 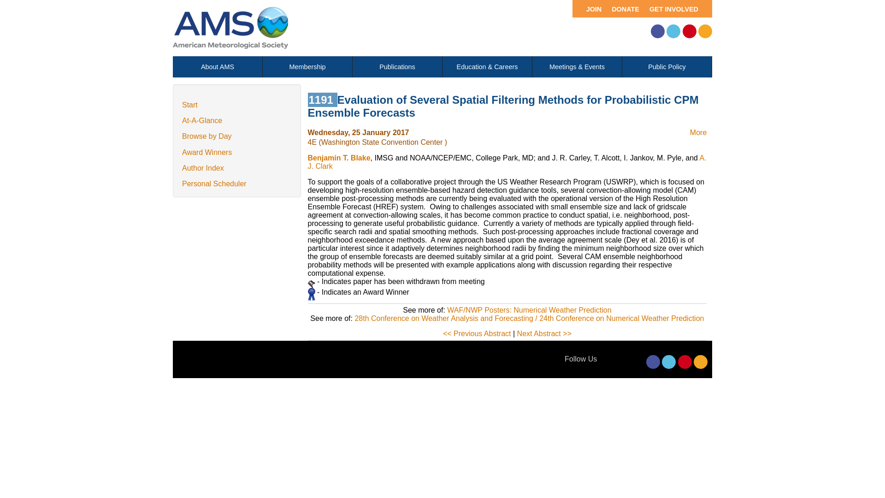 I want to click on Benjamin T. Blake, so click(x=339, y=158).